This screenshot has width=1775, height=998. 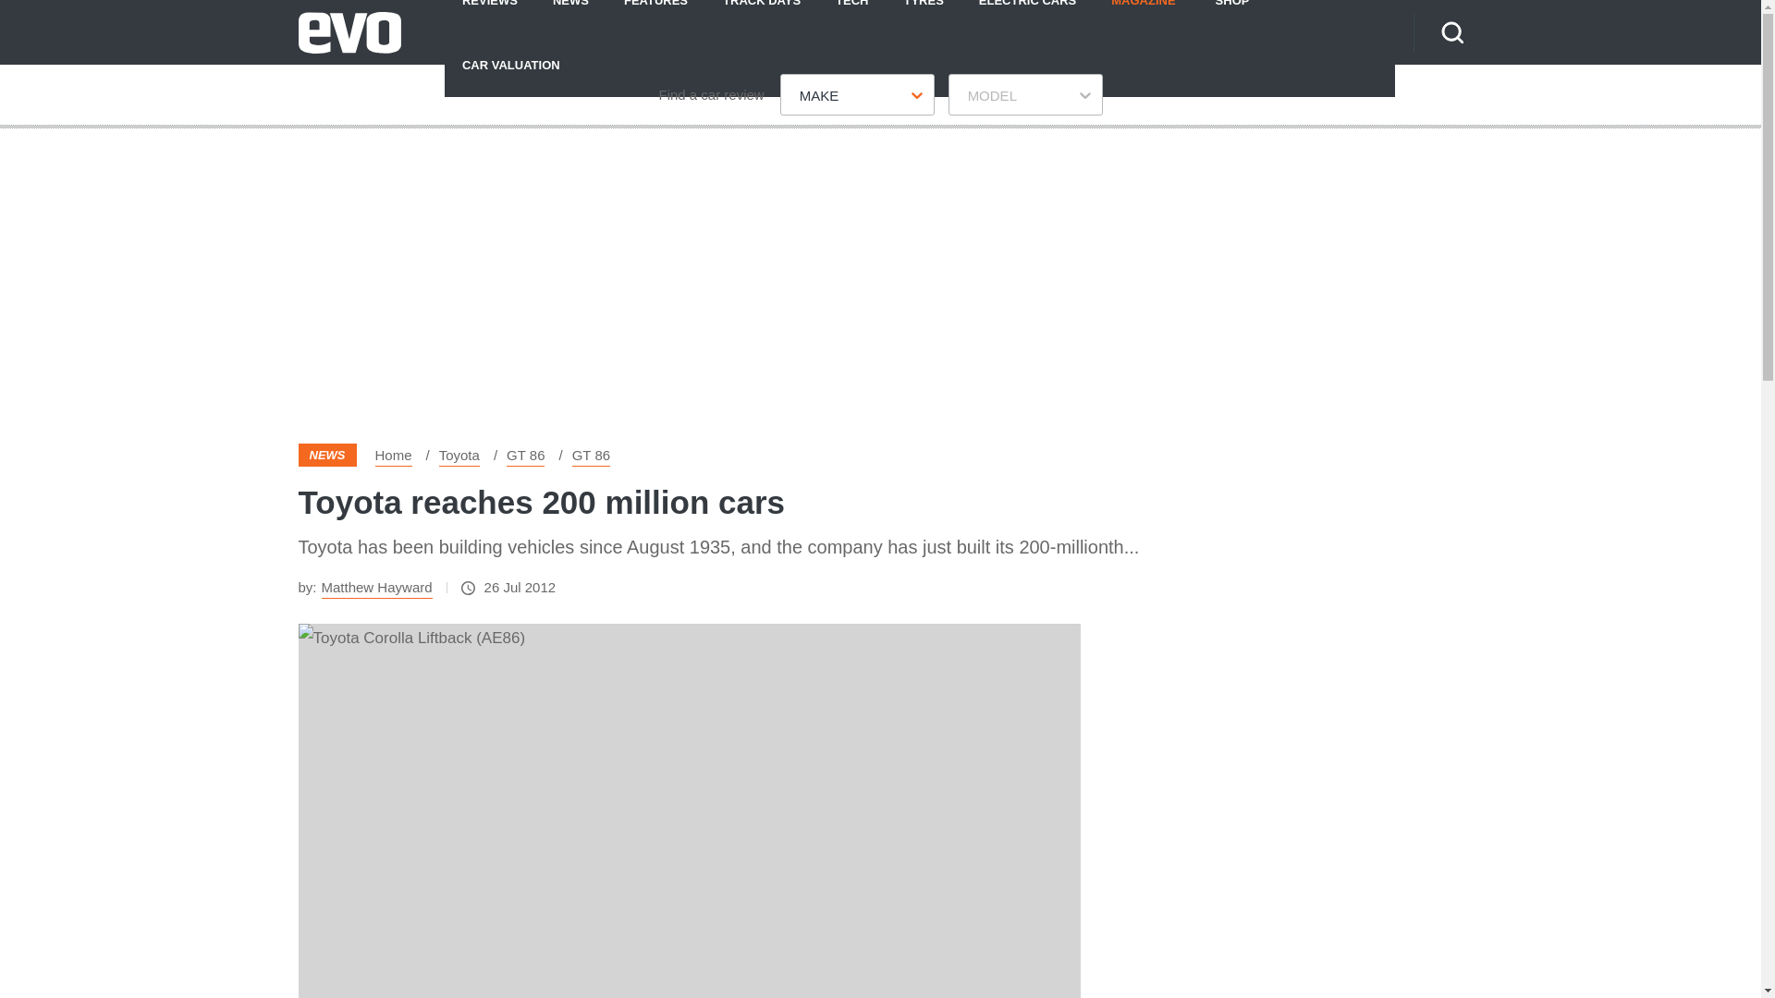 What do you see at coordinates (1451, 31) in the screenshot?
I see `Search` at bounding box center [1451, 31].